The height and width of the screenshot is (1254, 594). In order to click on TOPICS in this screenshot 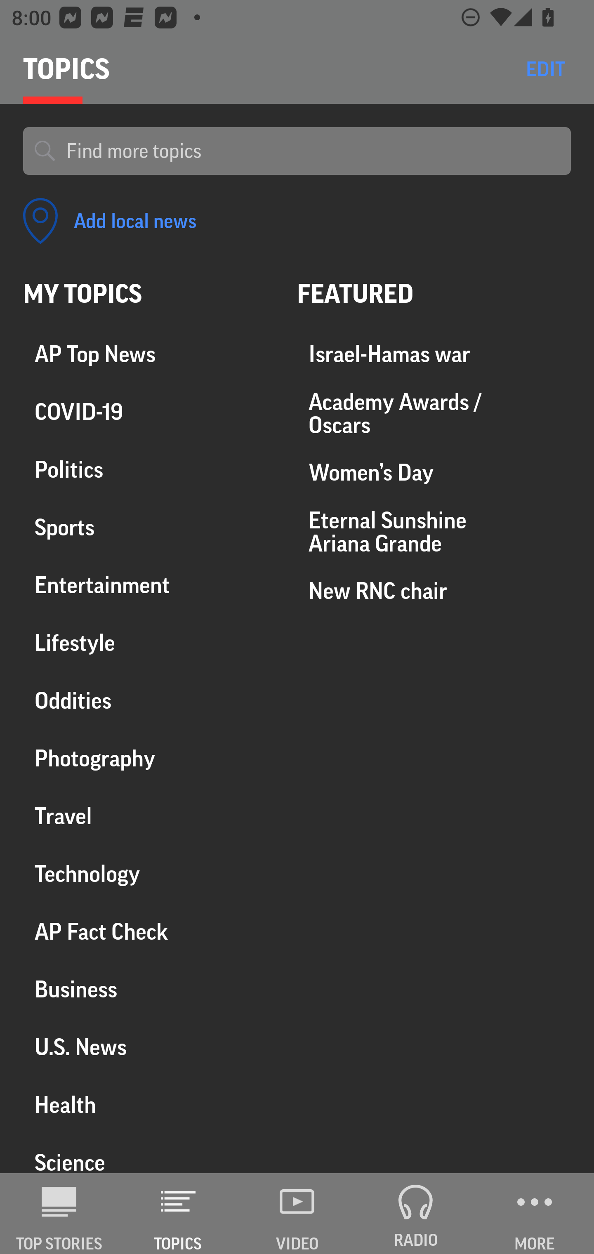, I will do `click(178, 1214)`.